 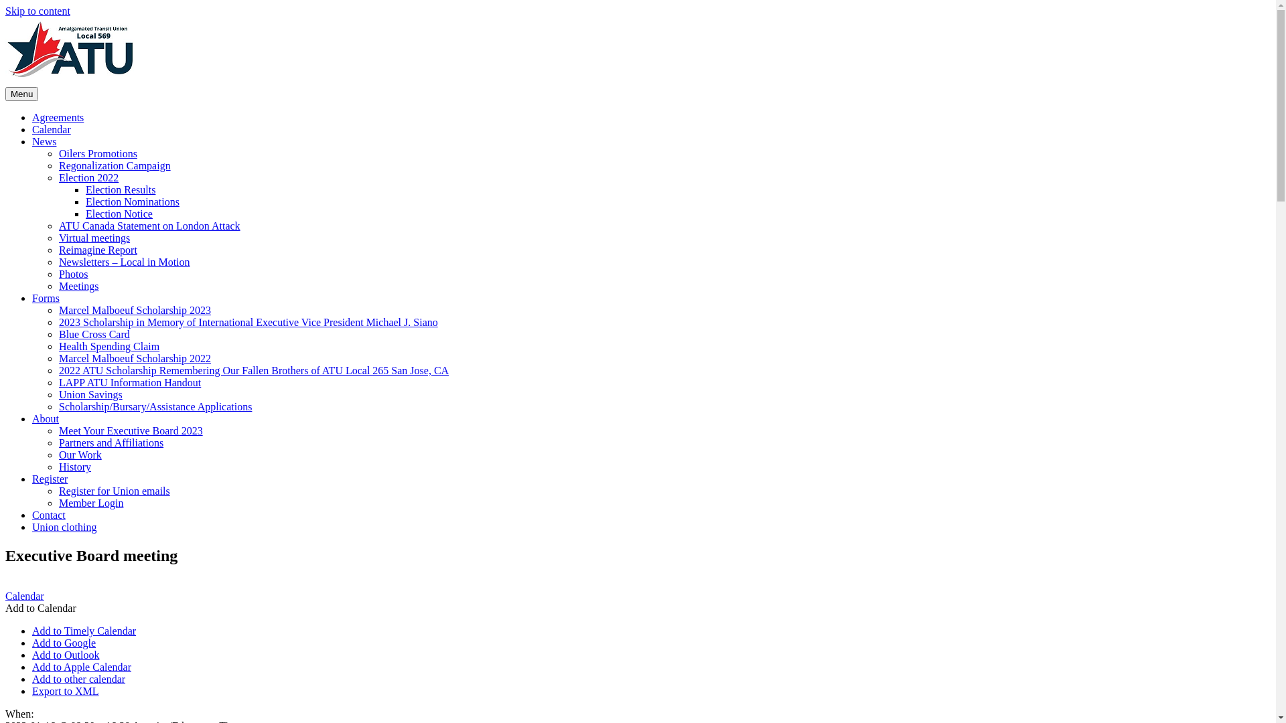 I want to click on Reimagine Report, so click(x=98, y=250).